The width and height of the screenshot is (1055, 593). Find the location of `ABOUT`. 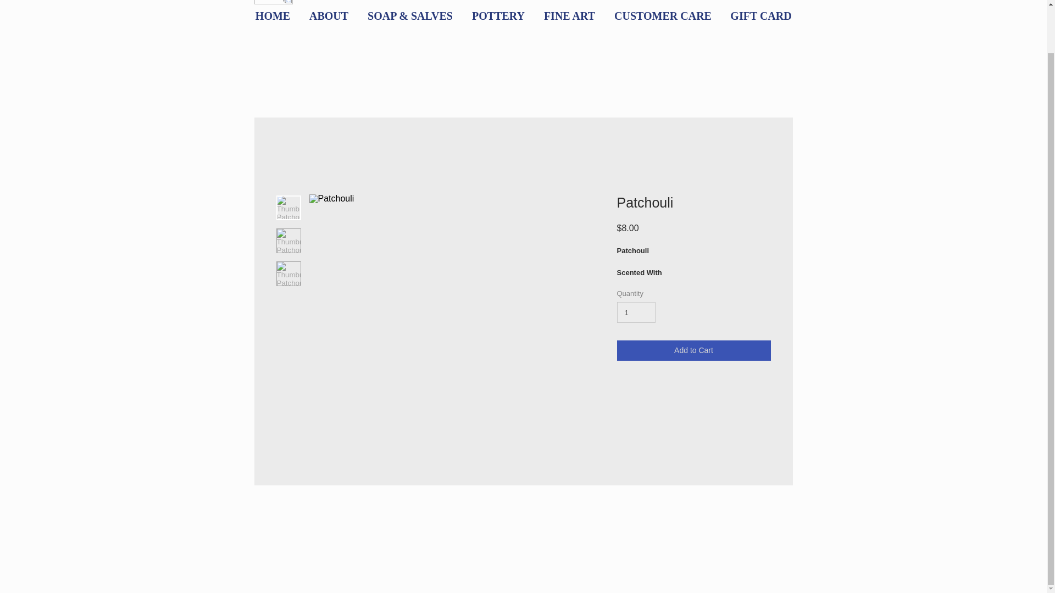

ABOUT is located at coordinates (329, 15).